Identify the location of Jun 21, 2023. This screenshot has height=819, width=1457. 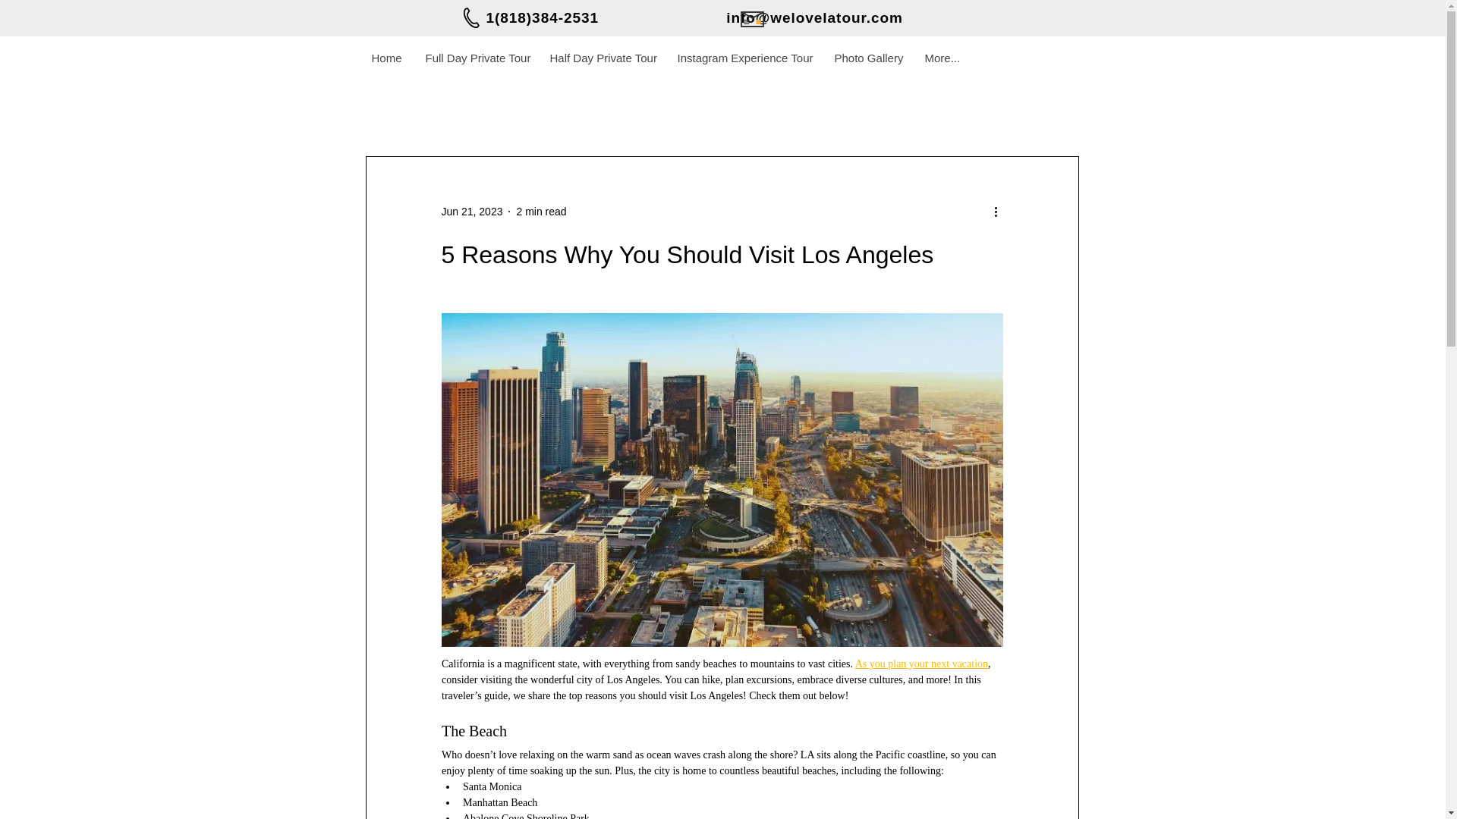
(472, 211).